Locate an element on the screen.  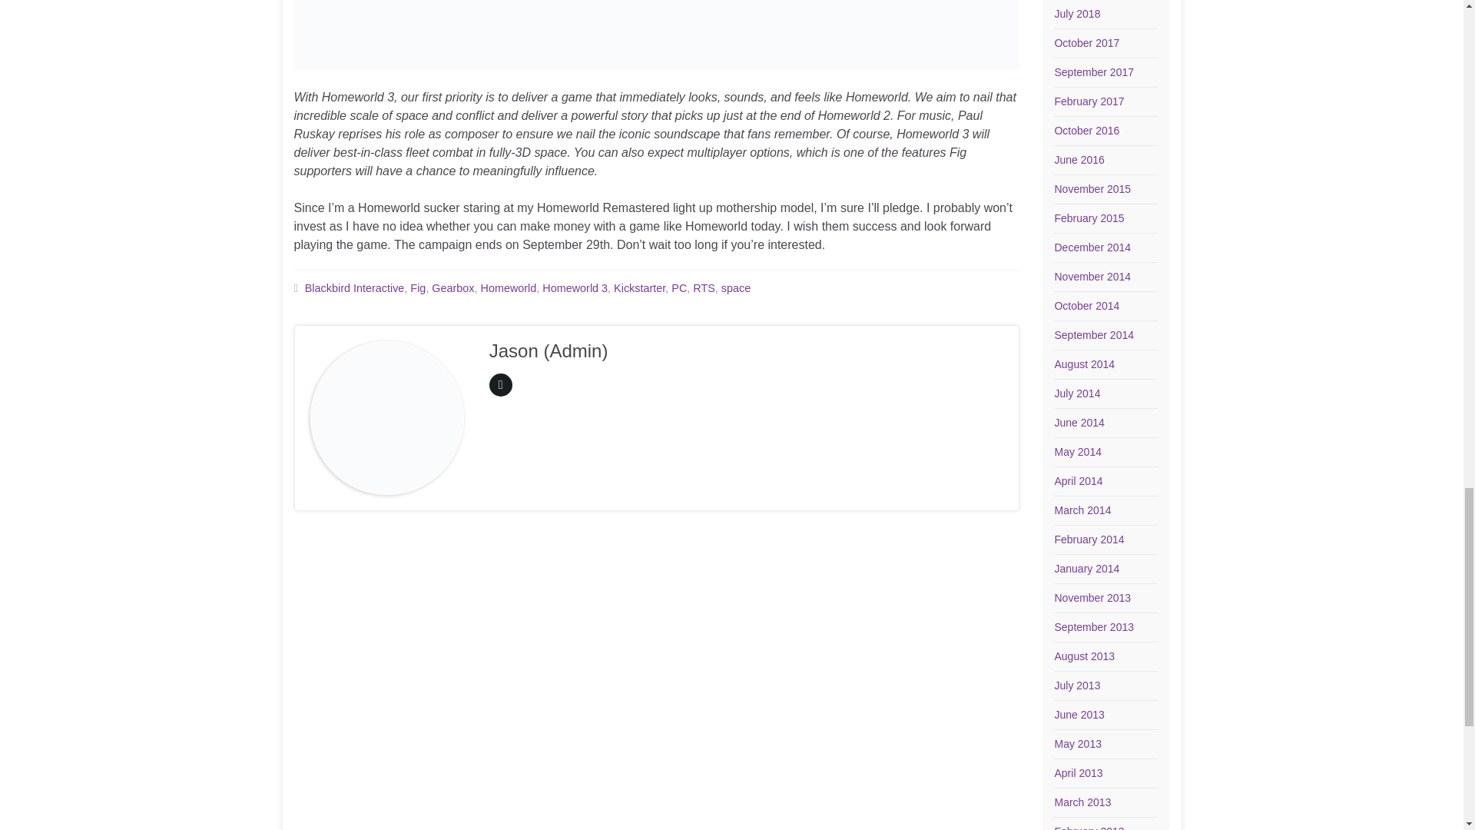
space is located at coordinates (736, 288).